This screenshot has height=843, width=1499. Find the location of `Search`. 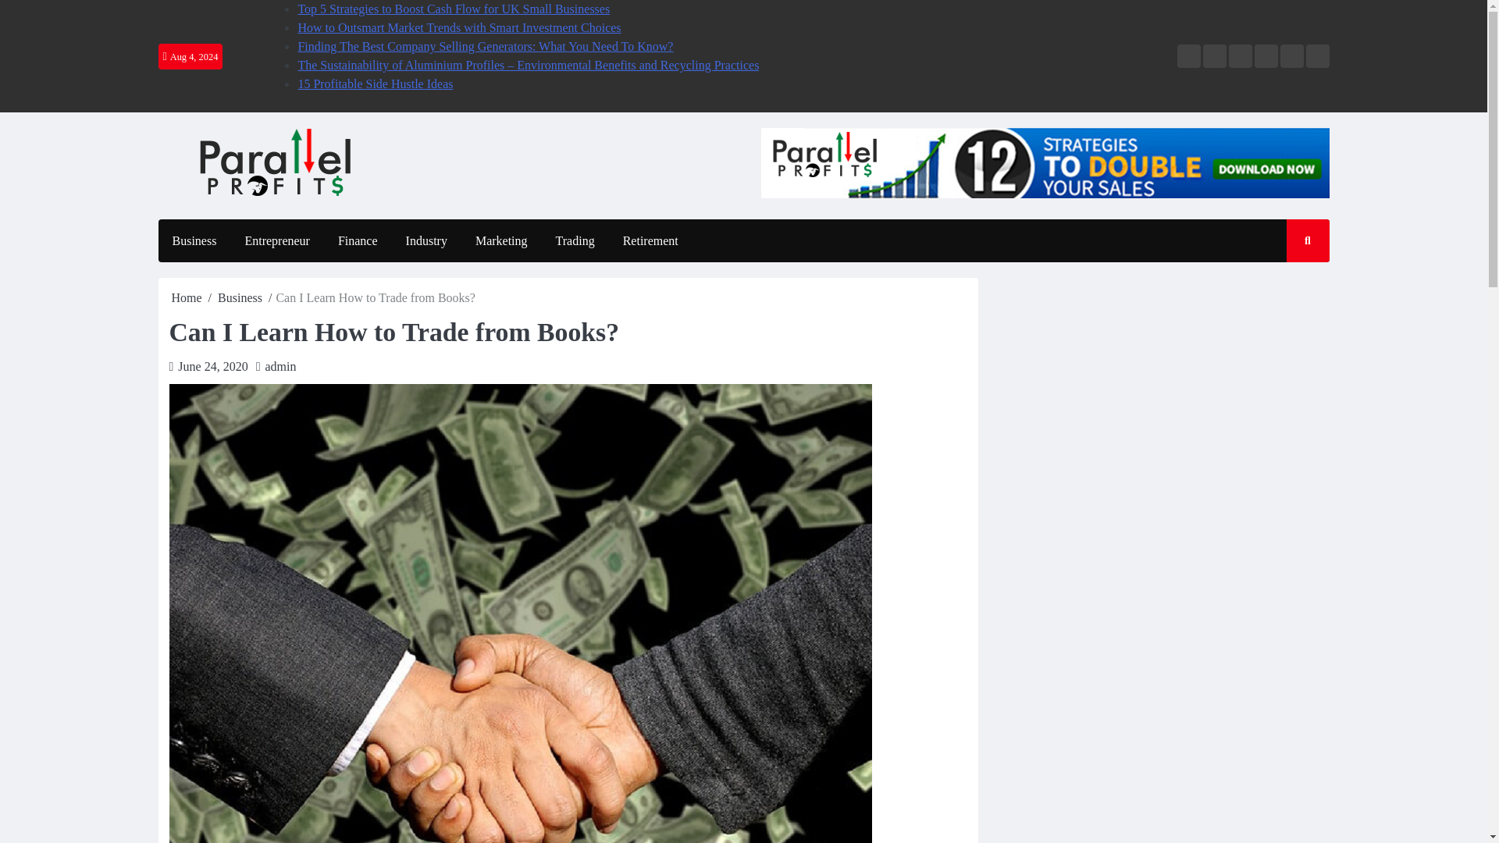

Search is located at coordinates (1293, 286).